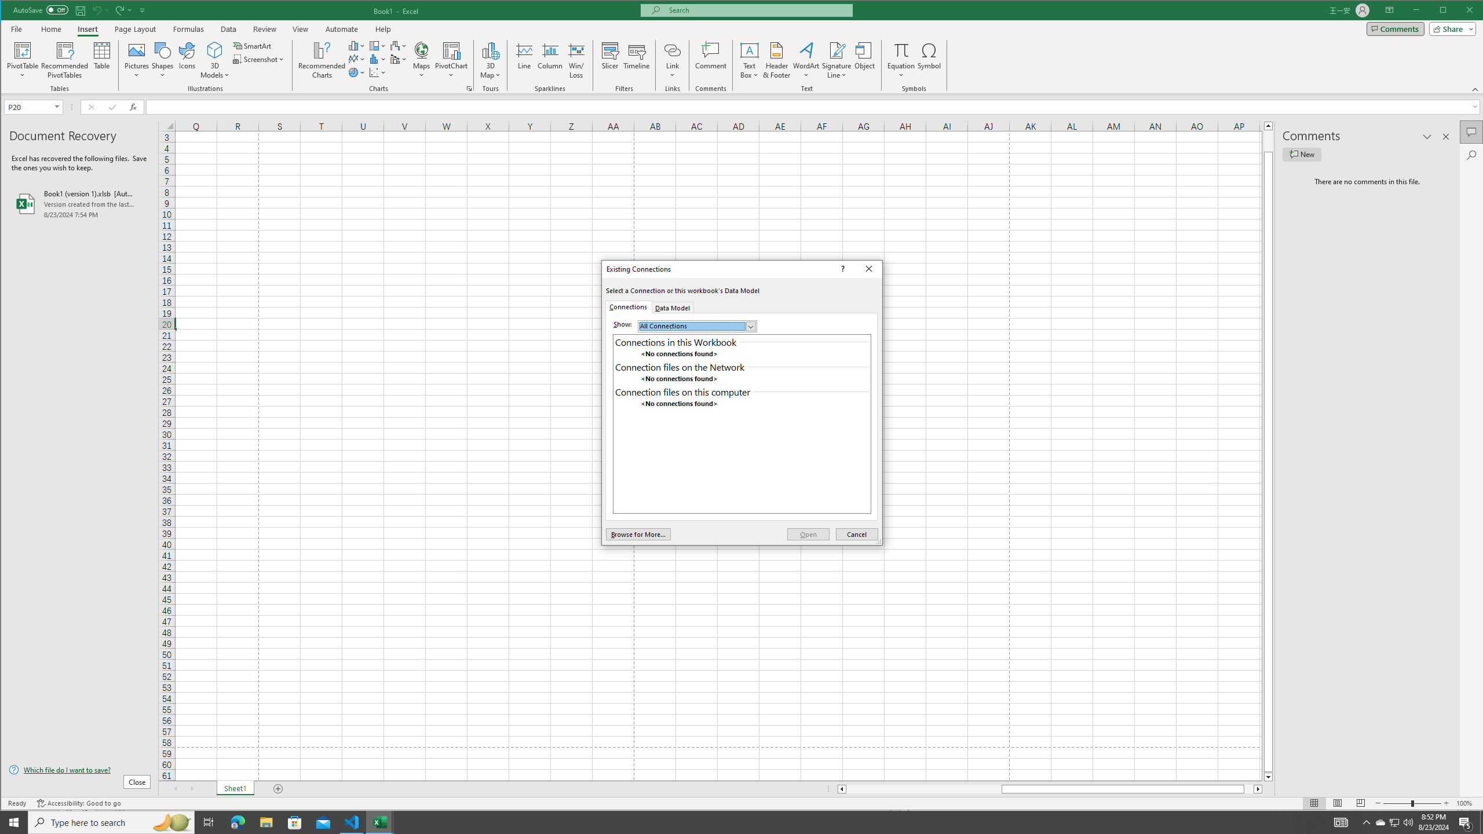  Describe the element at coordinates (837, 60) in the screenshot. I see `Signature Line` at that location.